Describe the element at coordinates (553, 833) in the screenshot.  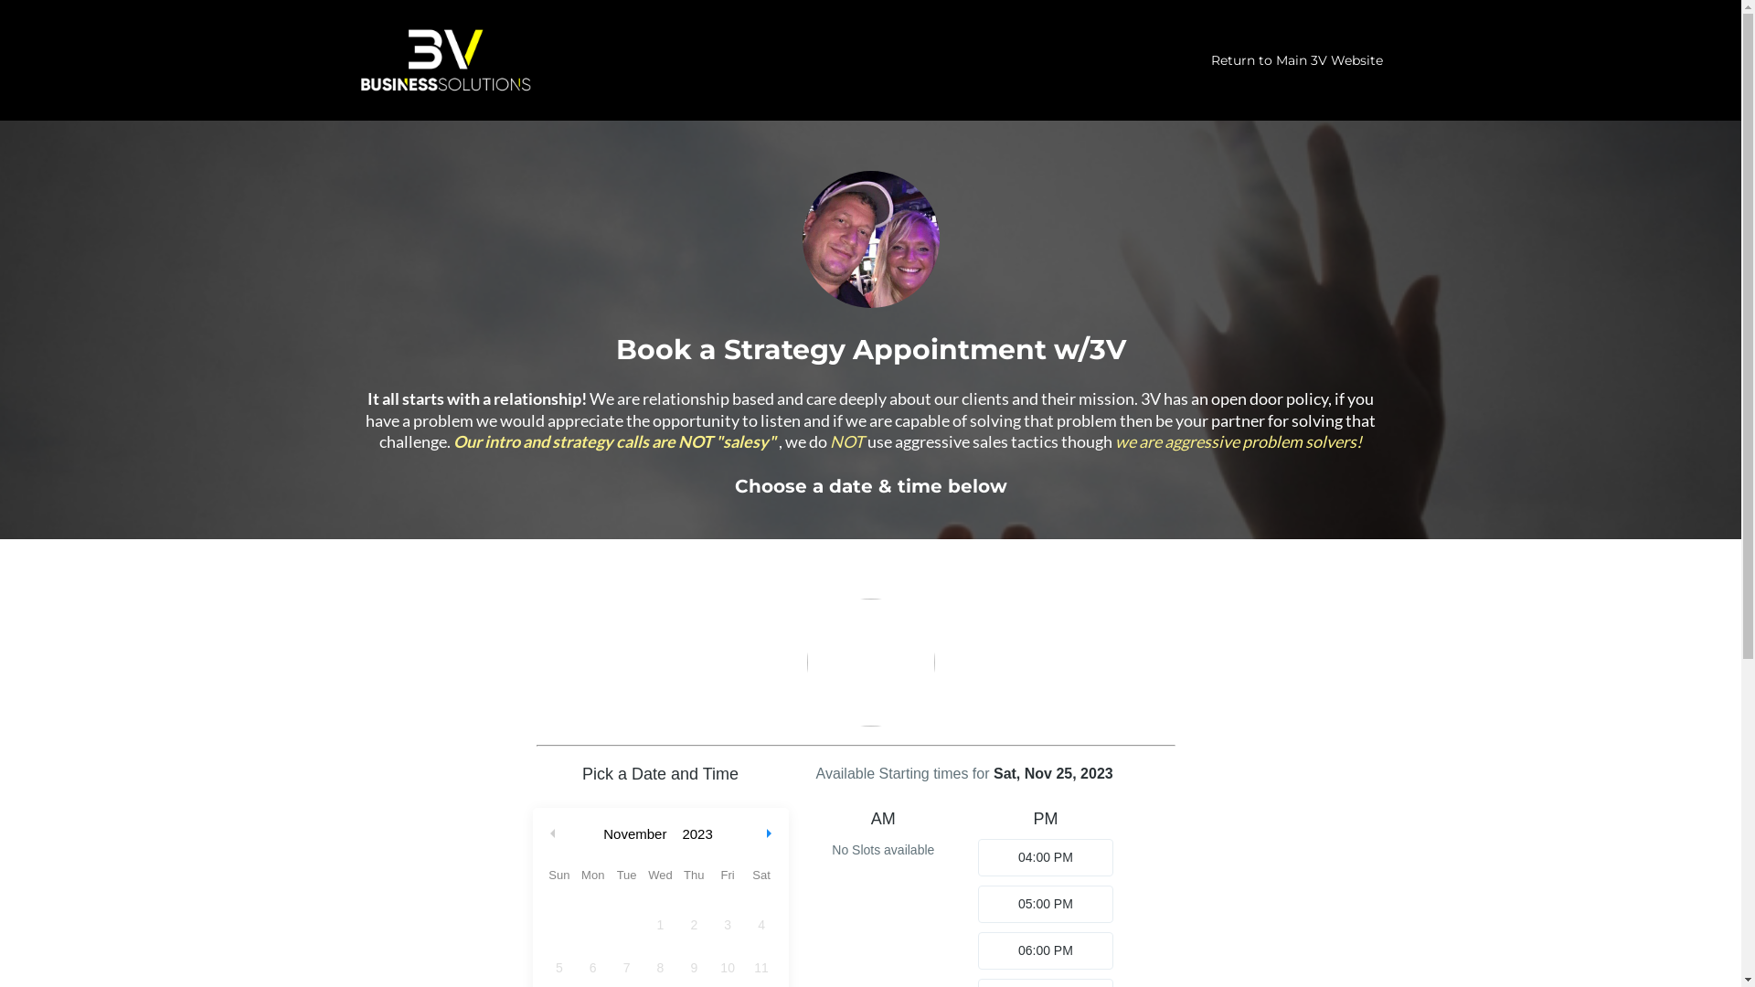
I see `Previous month` at that location.